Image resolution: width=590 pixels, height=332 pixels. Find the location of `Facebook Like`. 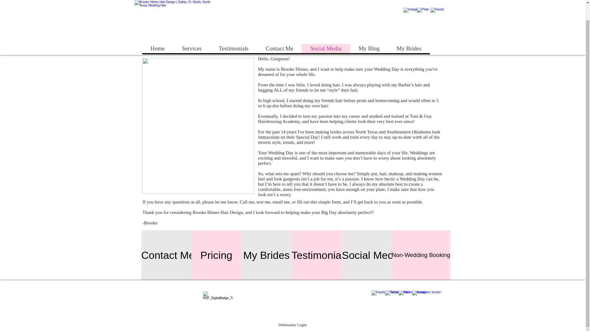

Facebook Like is located at coordinates (402, 14).